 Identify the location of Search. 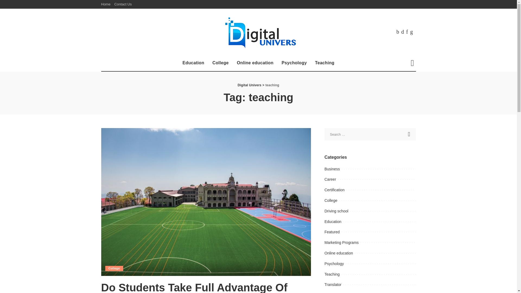
(409, 134).